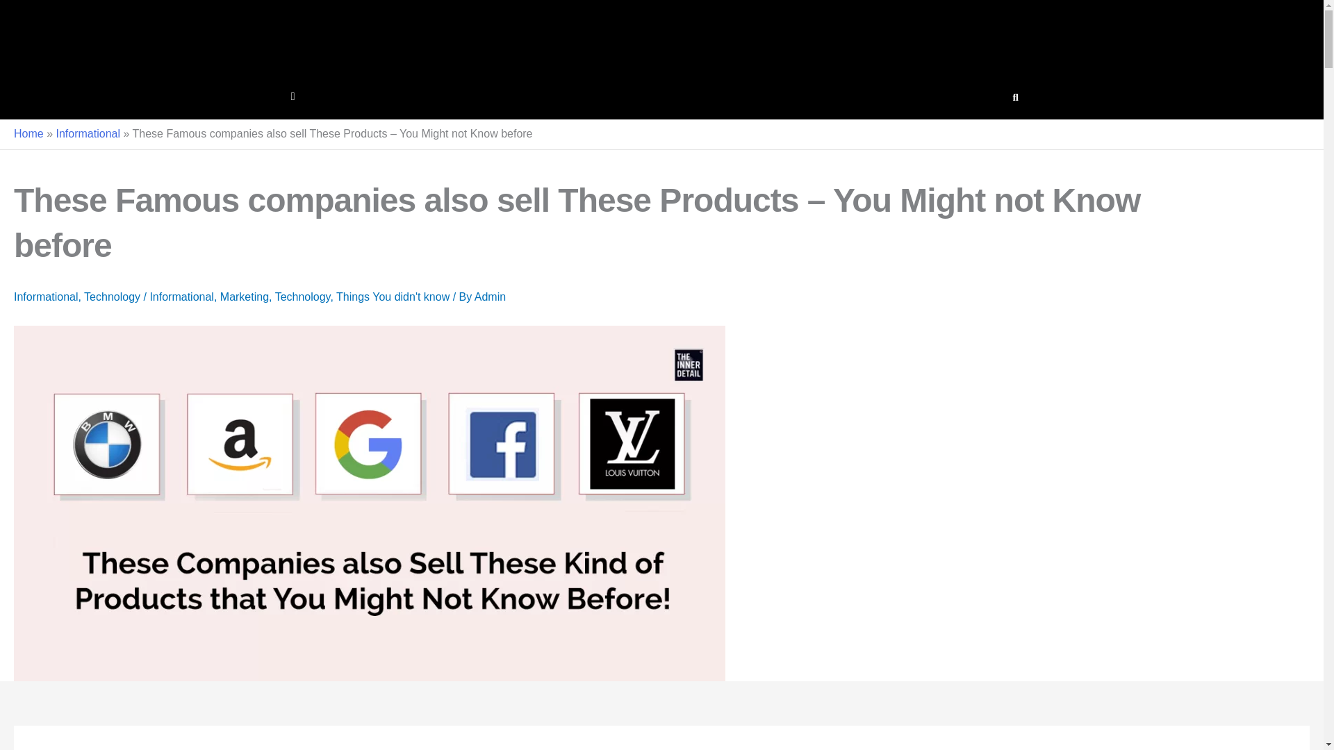 The width and height of the screenshot is (1334, 750). What do you see at coordinates (28, 133) in the screenshot?
I see `Home` at bounding box center [28, 133].